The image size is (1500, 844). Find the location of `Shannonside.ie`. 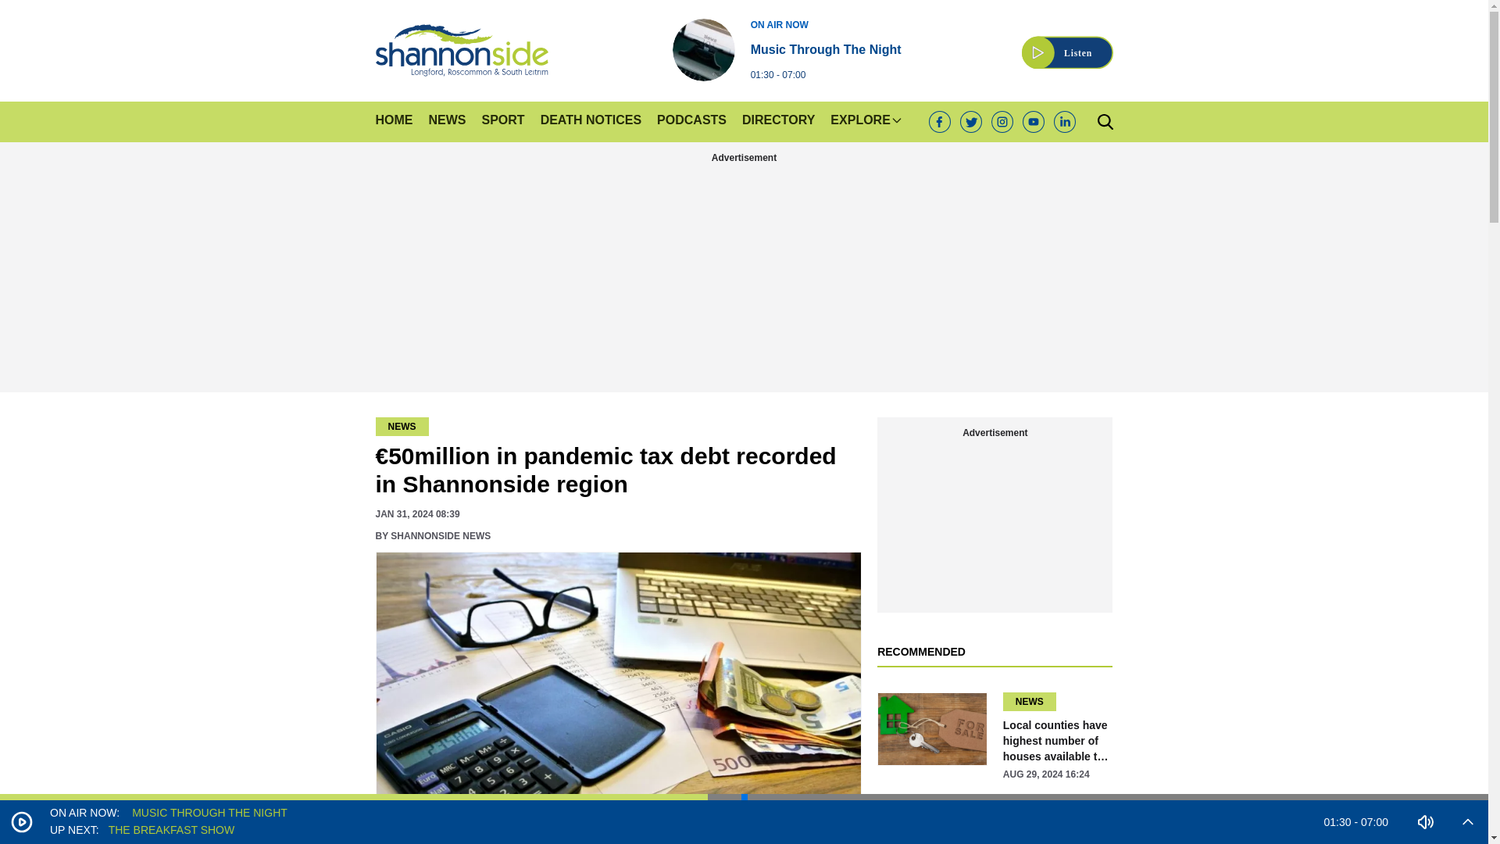

Shannonside.ie is located at coordinates (461, 50).